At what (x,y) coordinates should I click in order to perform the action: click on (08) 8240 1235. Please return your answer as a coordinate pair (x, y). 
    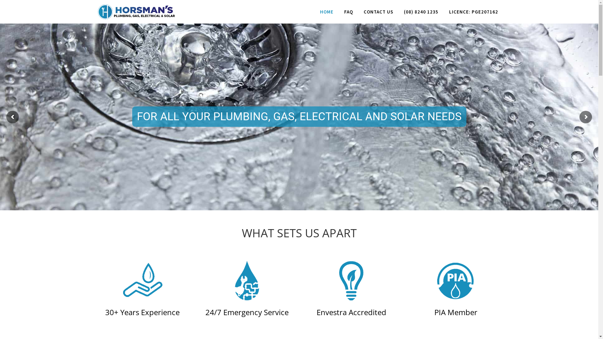
    Looking at the image, I should click on (421, 12).